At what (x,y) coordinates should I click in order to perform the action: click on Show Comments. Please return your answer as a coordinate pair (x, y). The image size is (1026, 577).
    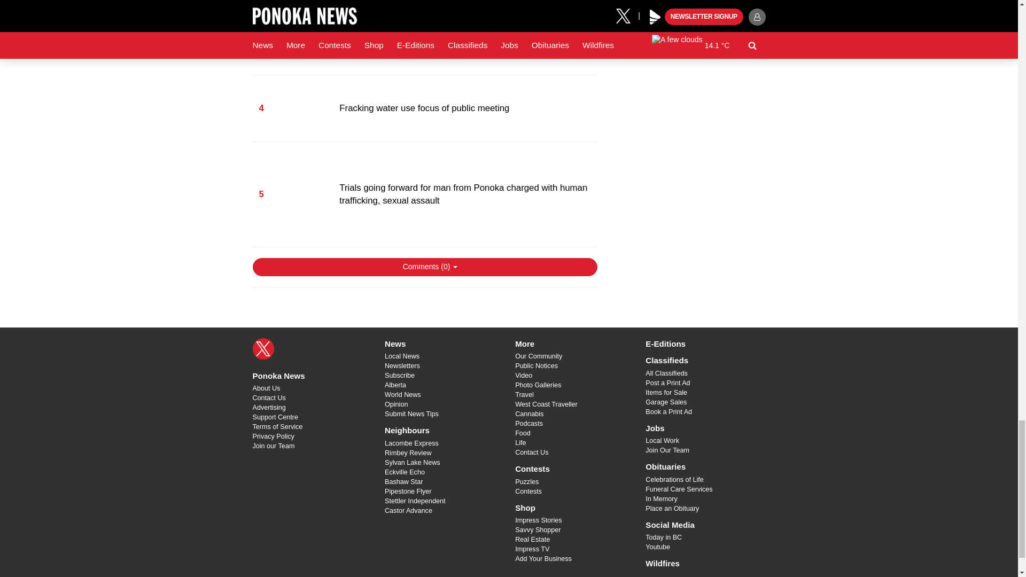
    Looking at the image, I should click on (424, 267).